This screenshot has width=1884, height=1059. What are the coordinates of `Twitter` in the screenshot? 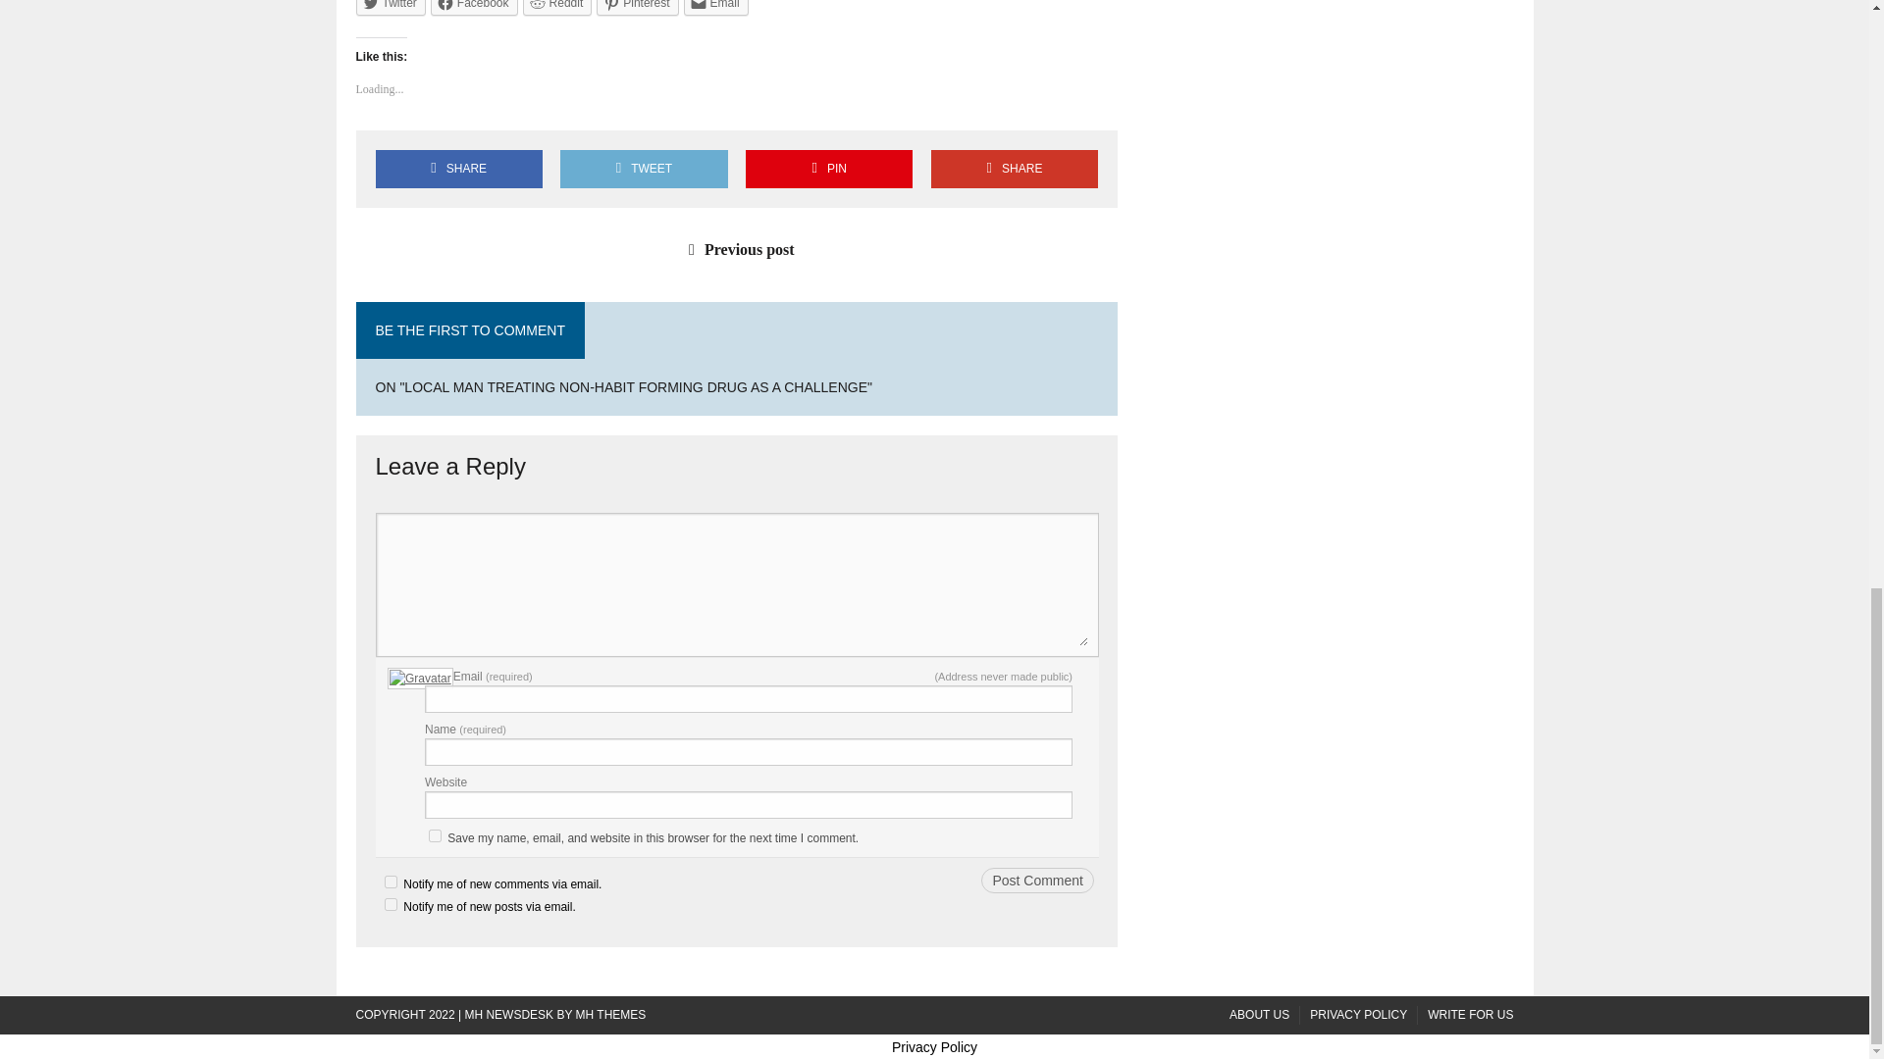 It's located at (391, 8).